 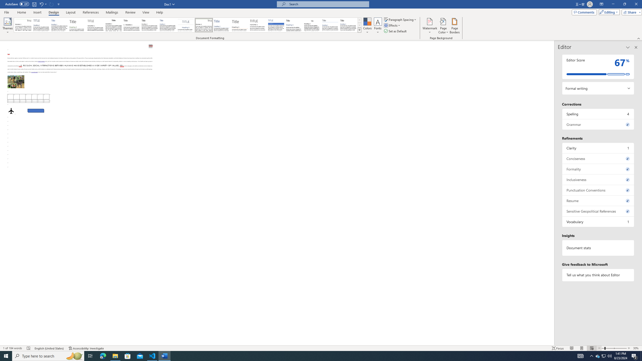 I want to click on Minimalist, so click(x=258, y=25).